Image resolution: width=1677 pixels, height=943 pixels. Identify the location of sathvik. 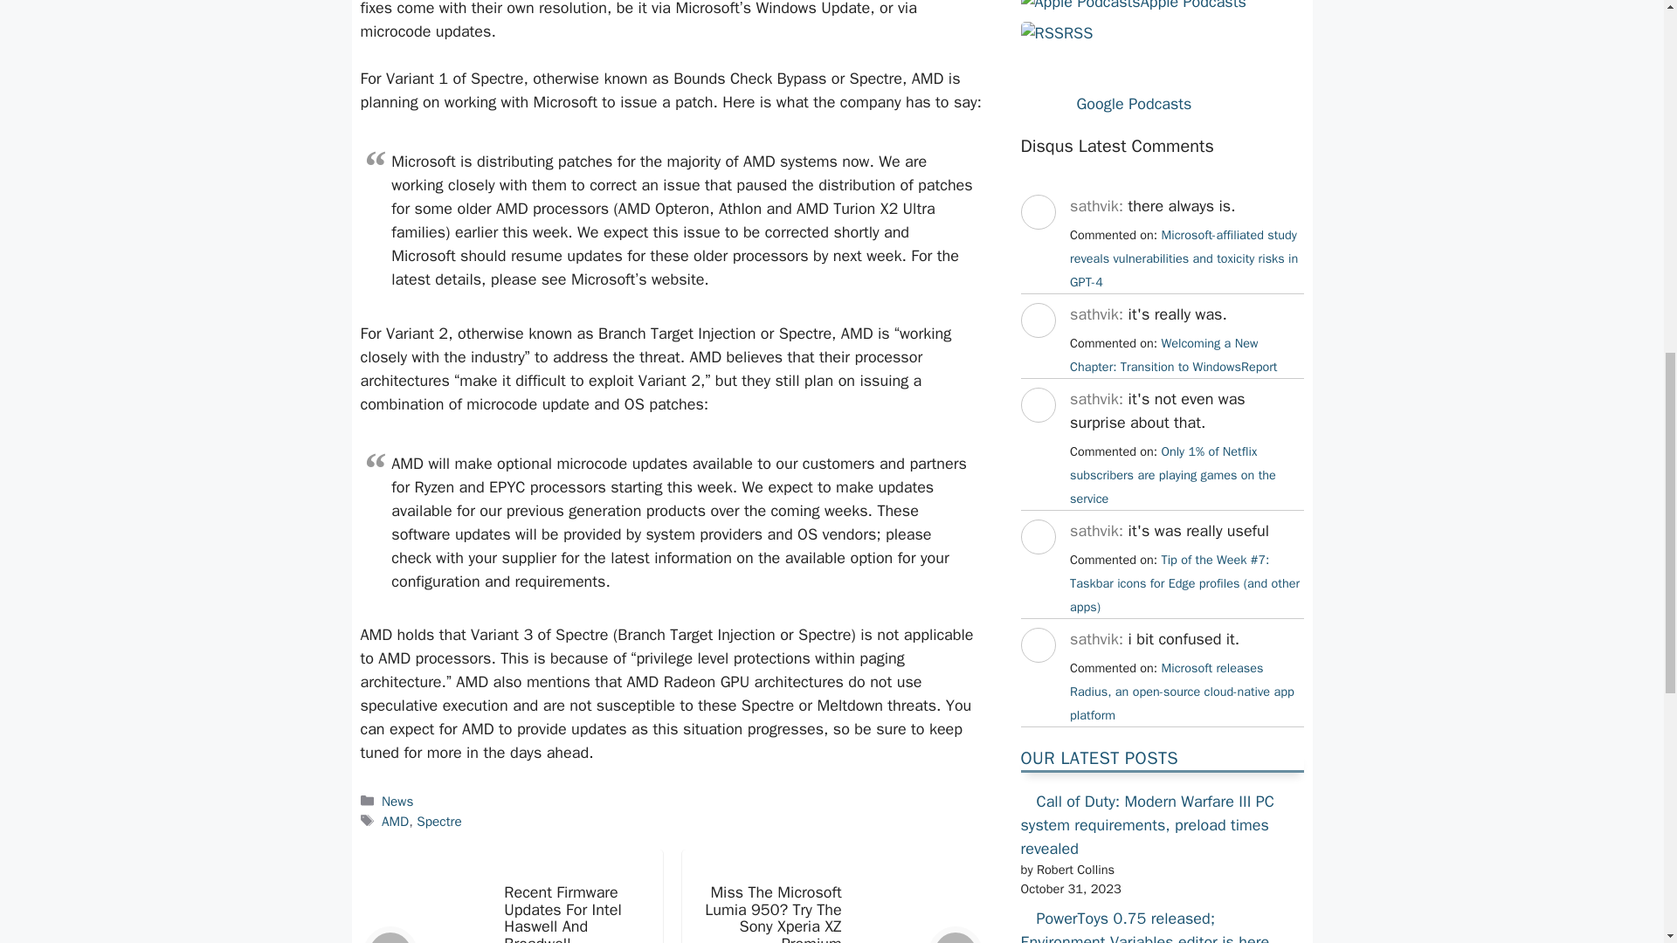
(1037, 678).